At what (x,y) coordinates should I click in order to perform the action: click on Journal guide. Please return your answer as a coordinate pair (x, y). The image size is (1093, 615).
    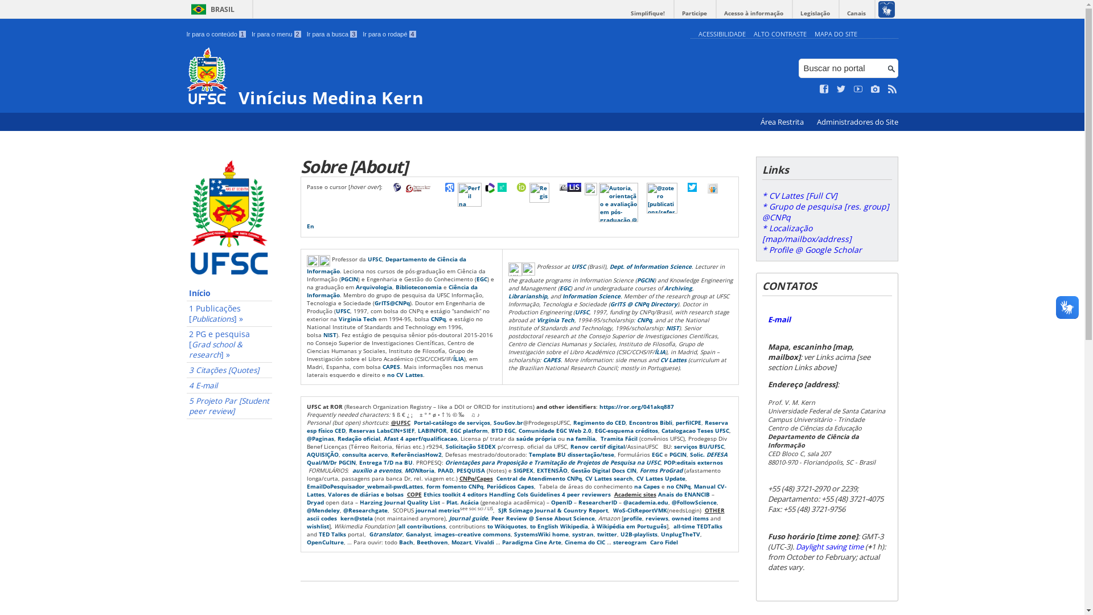
    Looking at the image, I should click on (468, 518).